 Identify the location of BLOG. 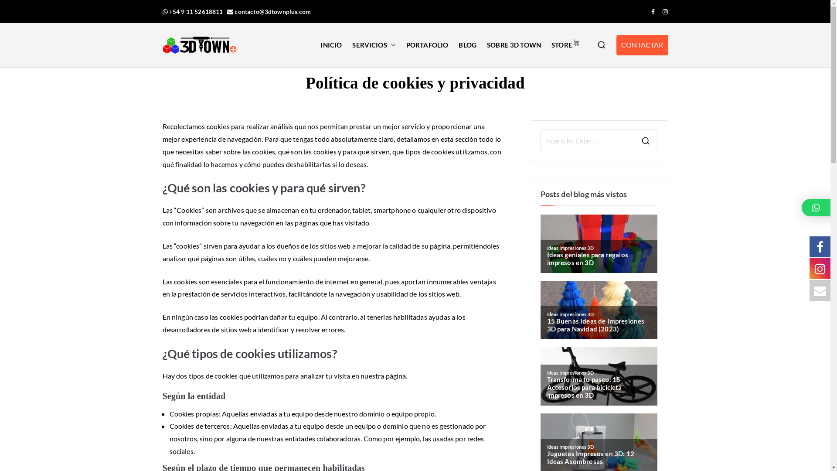
(467, 45).